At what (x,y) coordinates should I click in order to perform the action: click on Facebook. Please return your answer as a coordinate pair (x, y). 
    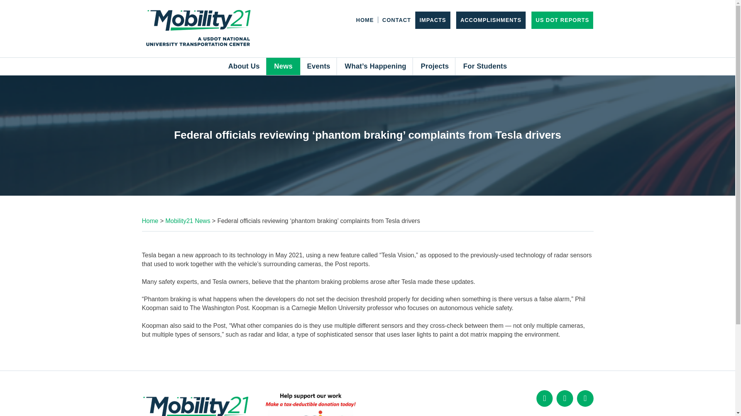
    Looking at the image, I should click on (545, 398).